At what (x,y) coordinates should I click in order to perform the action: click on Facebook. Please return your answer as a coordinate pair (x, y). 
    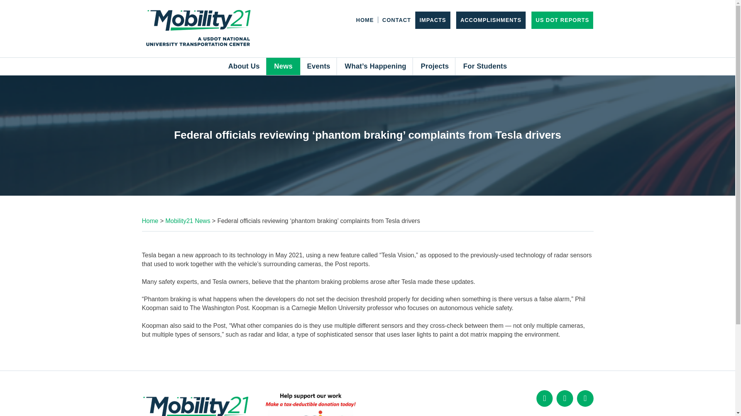
    Looking at the image, I should click on (545, 398).